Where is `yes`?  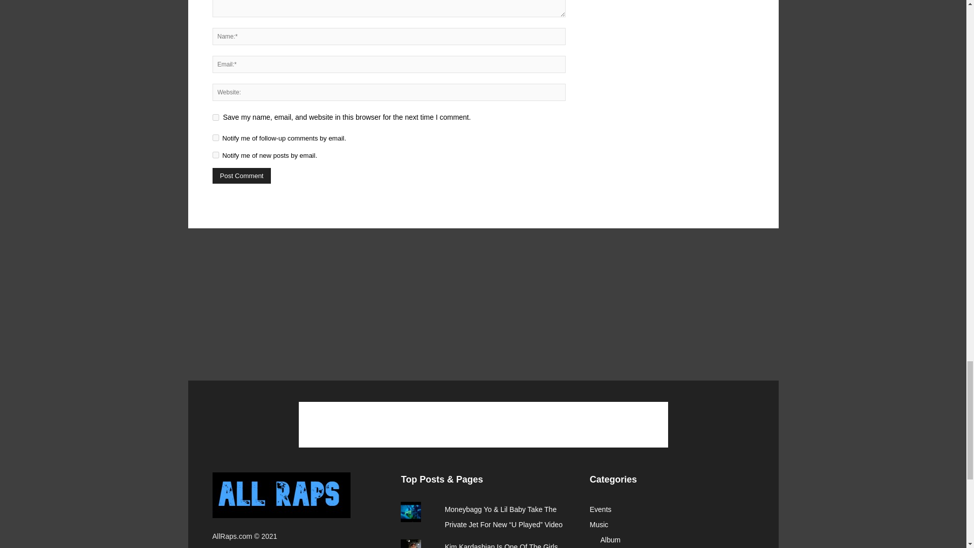 yes is located at coordinates (215, 117).